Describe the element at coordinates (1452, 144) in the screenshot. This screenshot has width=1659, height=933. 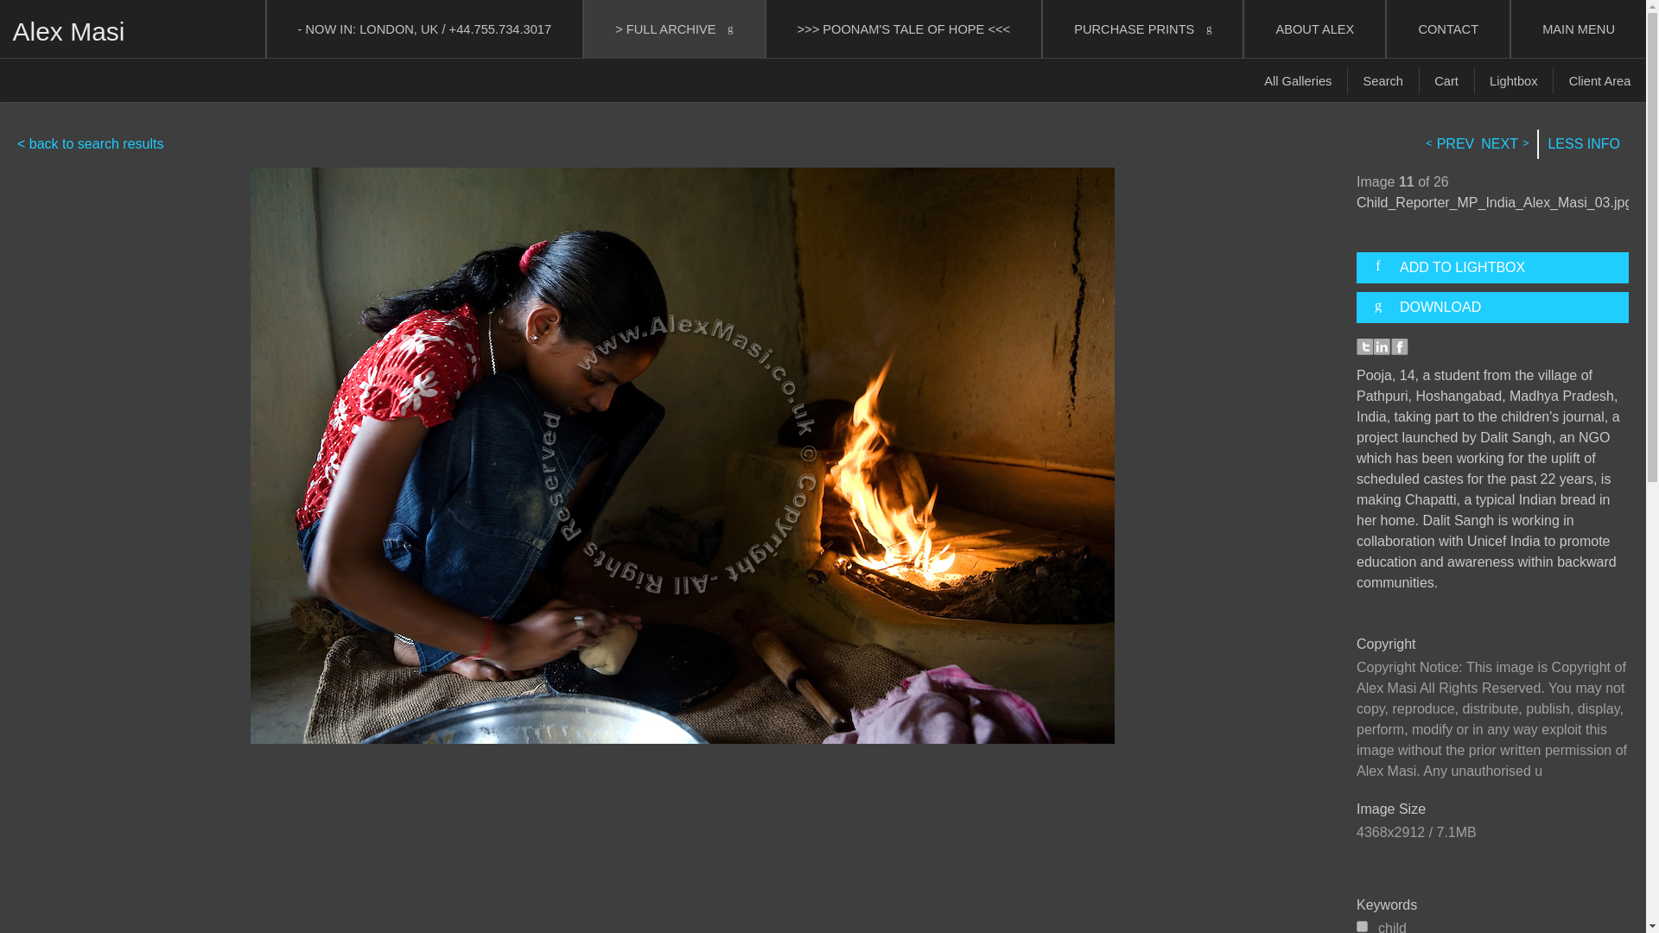
I see `PREV` at that location.